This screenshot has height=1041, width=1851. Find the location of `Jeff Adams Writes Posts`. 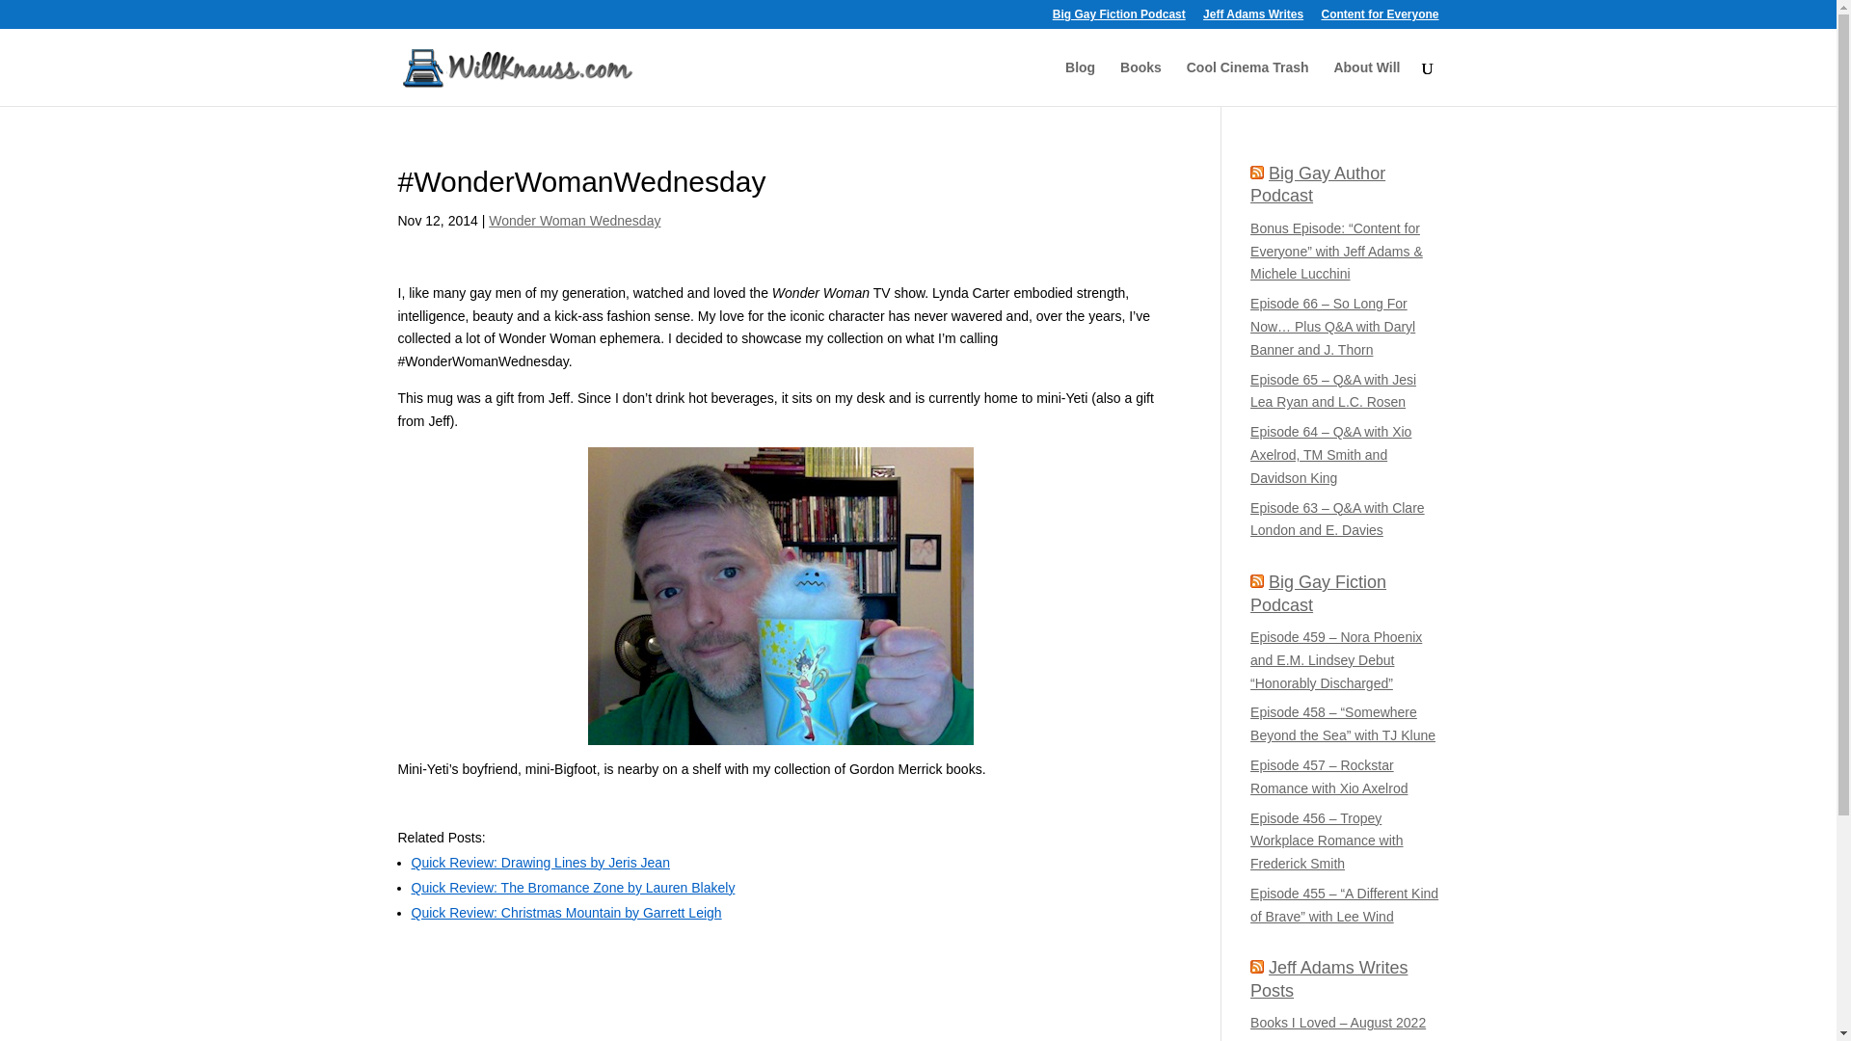

Jeff Adams Writes Posts is located at coordinates (1328, 977).